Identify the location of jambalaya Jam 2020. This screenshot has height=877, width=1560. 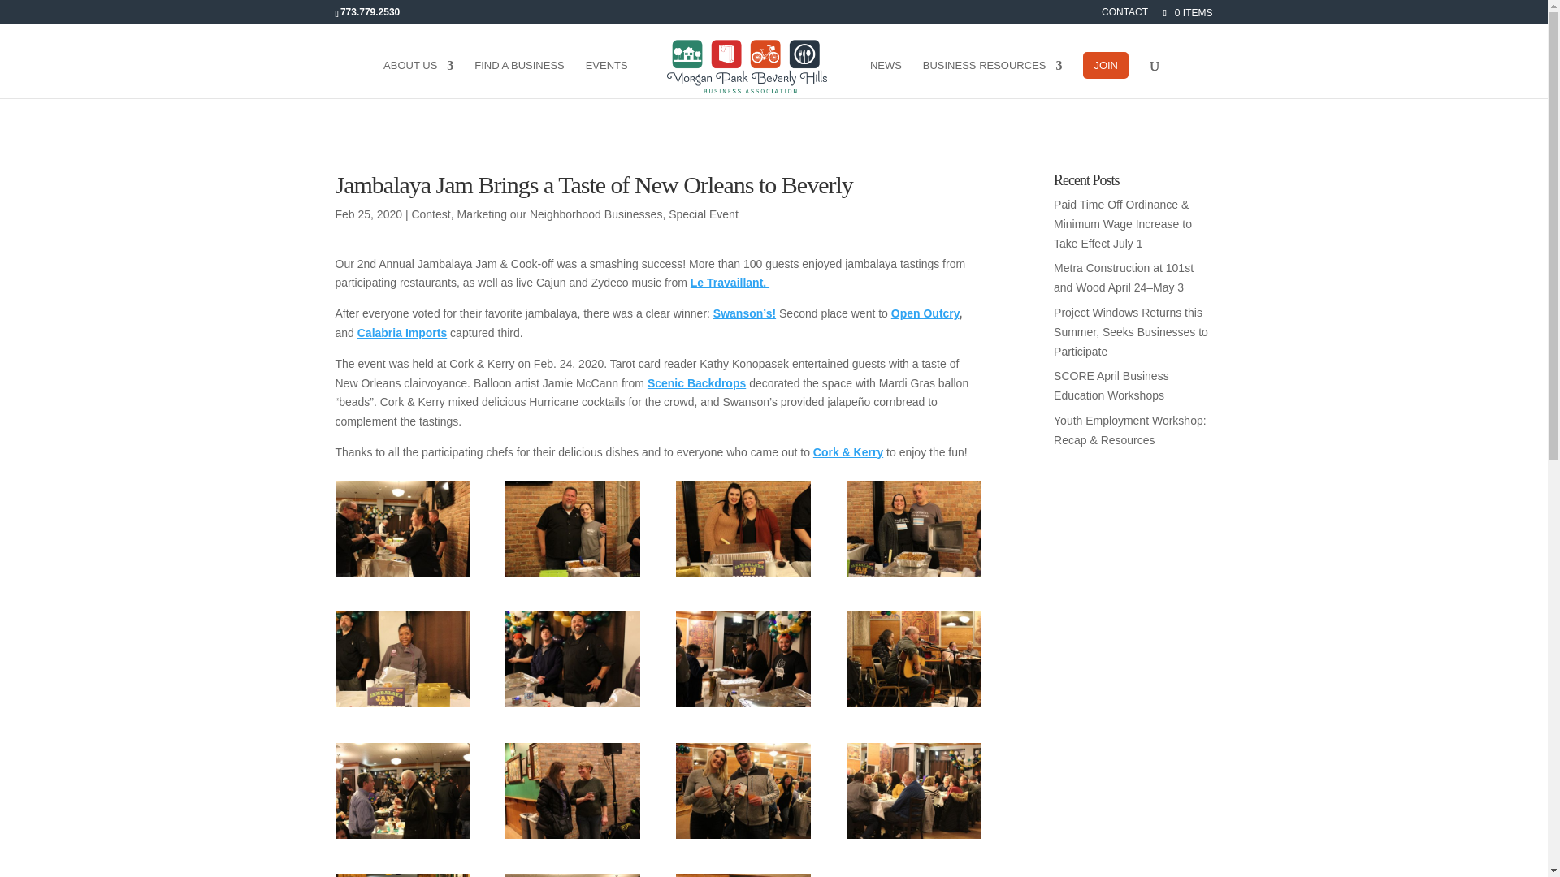
(572, 838).